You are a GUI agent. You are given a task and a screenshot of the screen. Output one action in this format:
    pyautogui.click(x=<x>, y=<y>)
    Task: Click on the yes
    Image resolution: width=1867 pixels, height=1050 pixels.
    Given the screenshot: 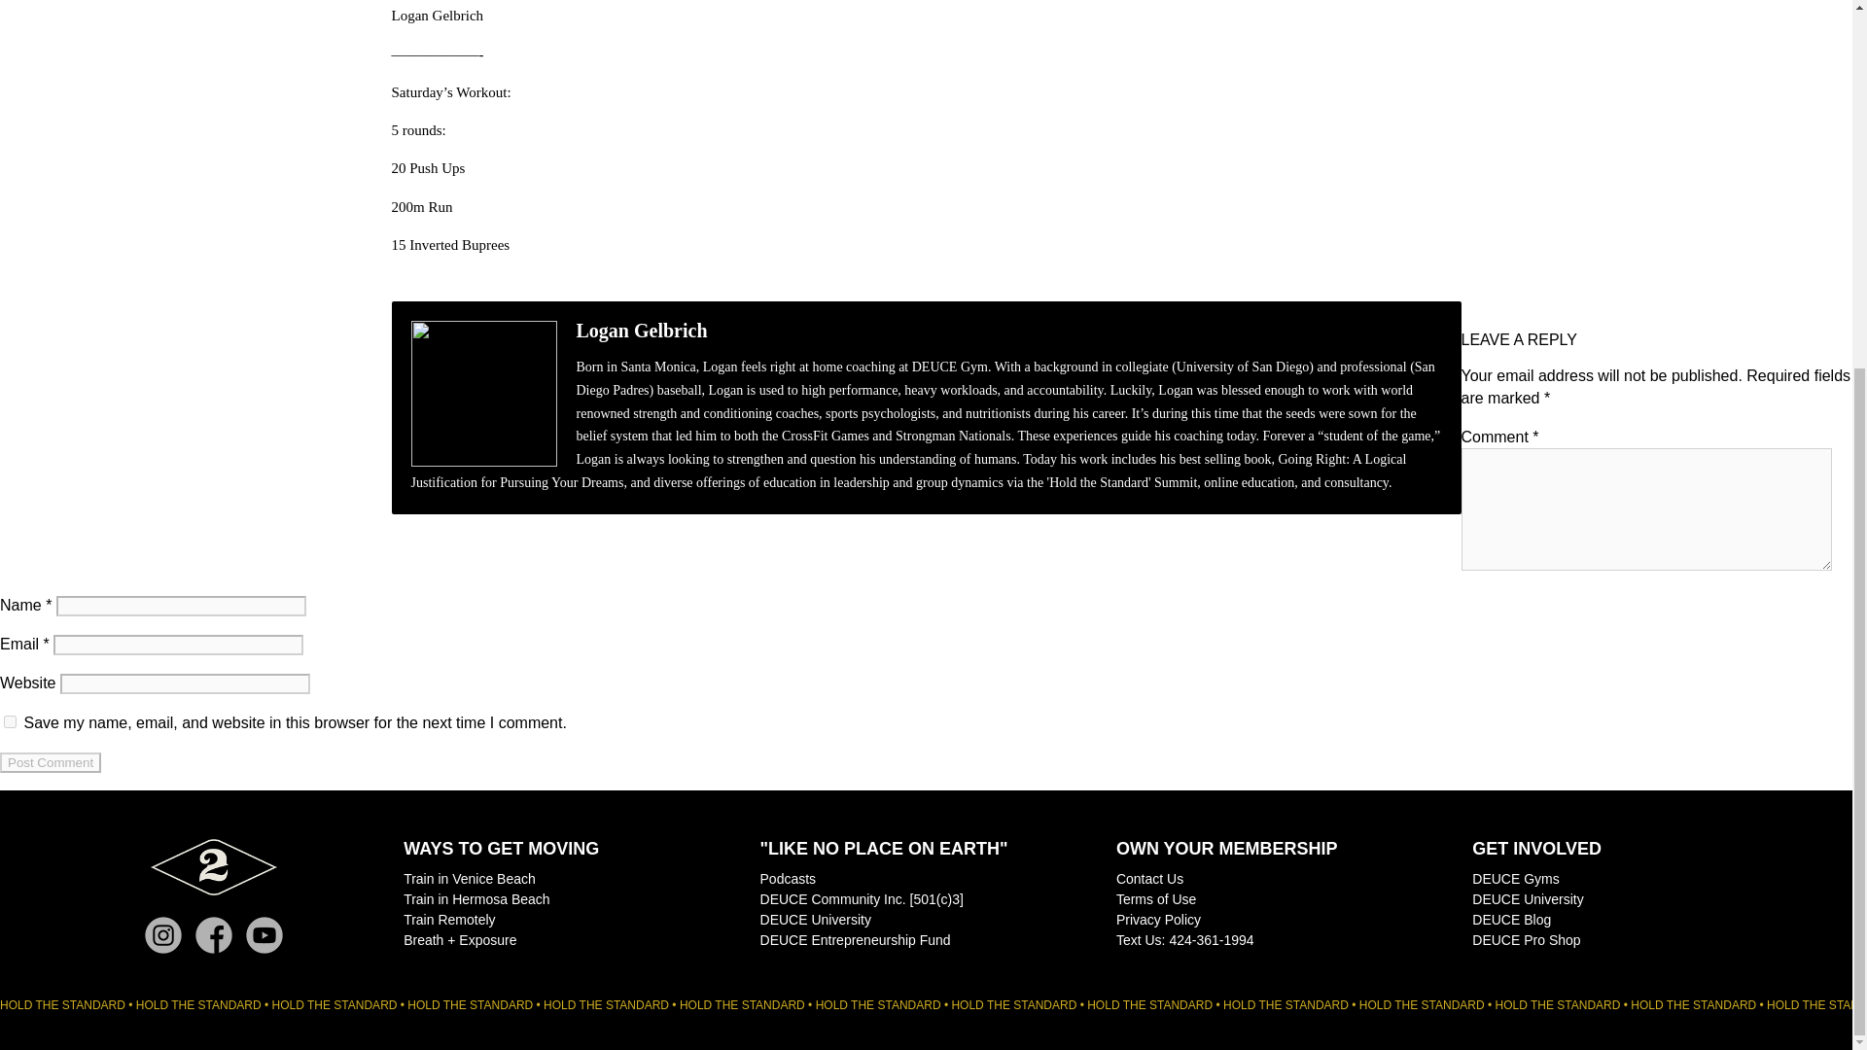 What is the action you would take?
    pyautogui.click(x=10, y=721)
    